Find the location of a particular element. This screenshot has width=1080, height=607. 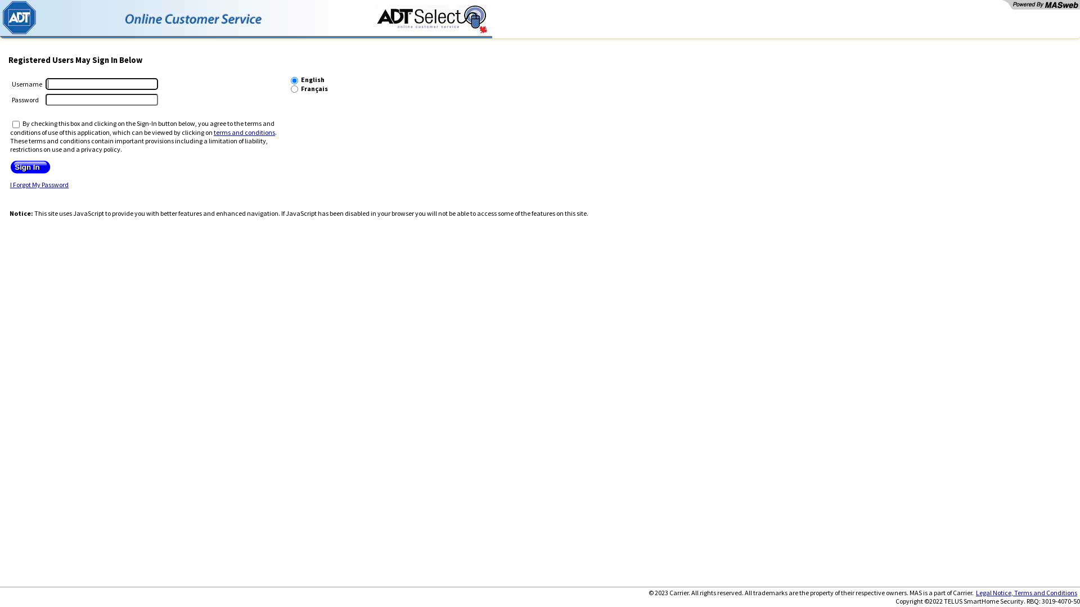

terms and conditions is located at coordinates (244, 133).